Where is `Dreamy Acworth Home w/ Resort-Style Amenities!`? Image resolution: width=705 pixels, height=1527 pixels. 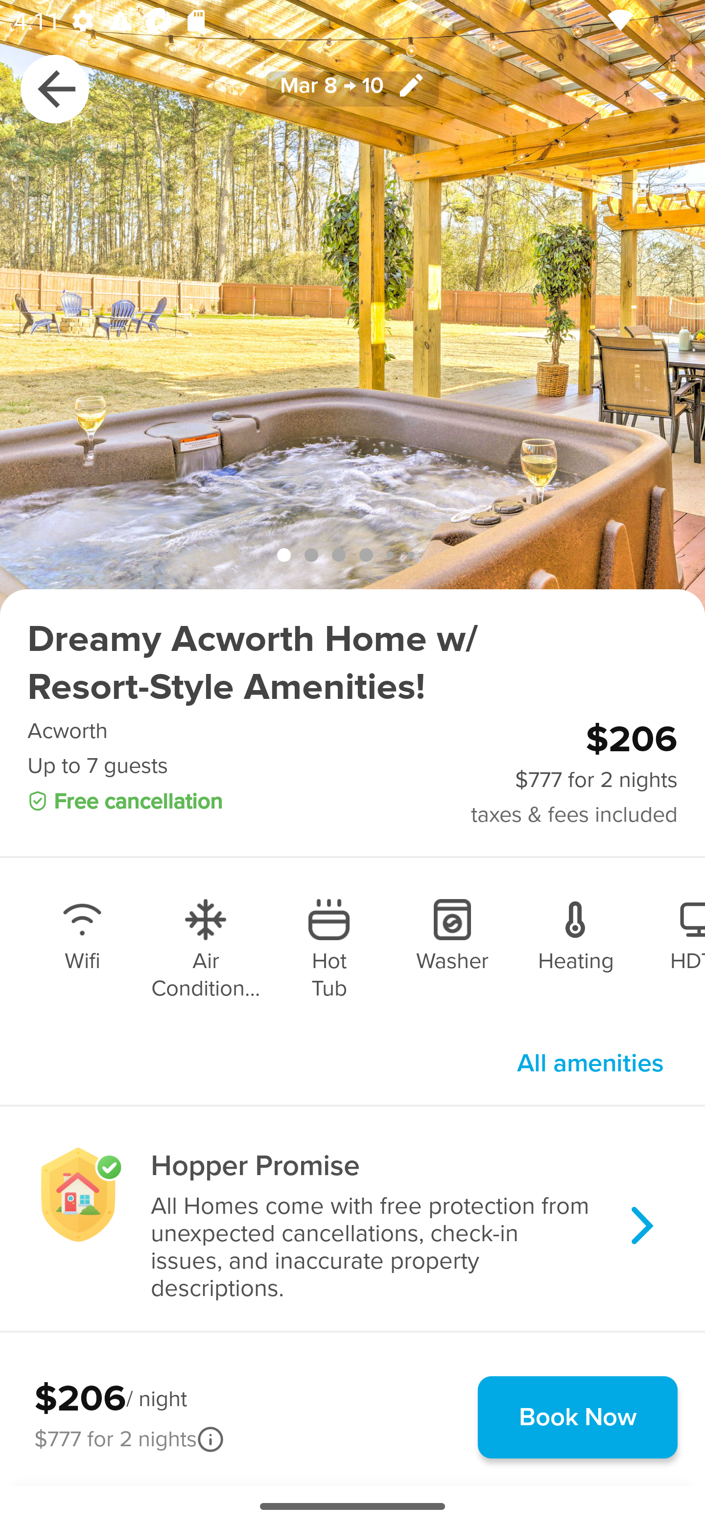 Dreamy Acworth Home w/ Resort-Style Amenities! is located at coordinates (352, 663).